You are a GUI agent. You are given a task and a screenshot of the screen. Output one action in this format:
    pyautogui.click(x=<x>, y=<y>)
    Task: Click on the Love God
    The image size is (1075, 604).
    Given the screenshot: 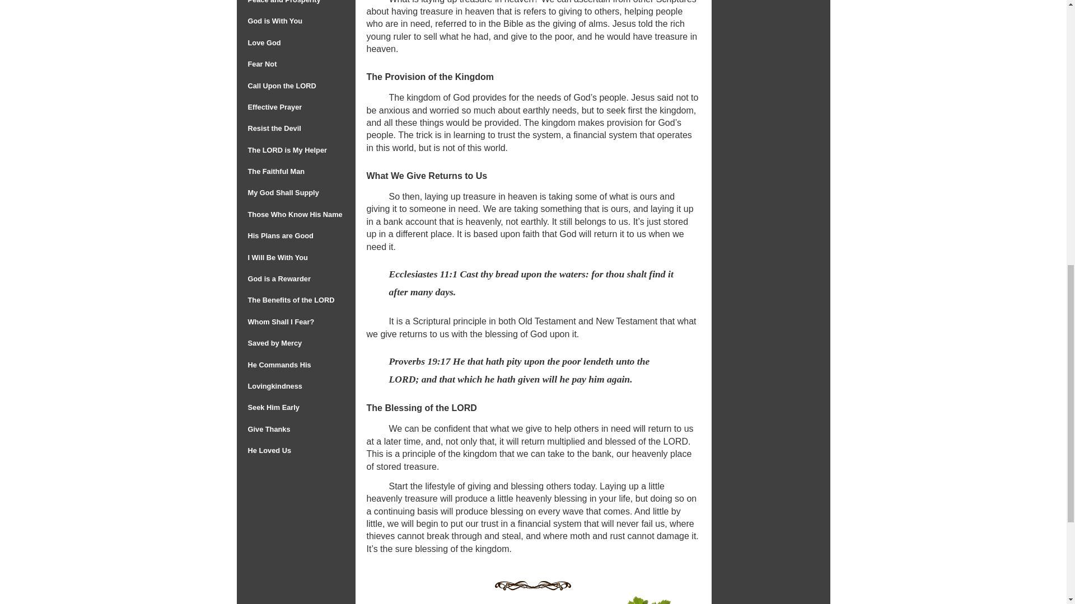 What is the action you would take?
    pyautogui.click(x=264, y=43)
    